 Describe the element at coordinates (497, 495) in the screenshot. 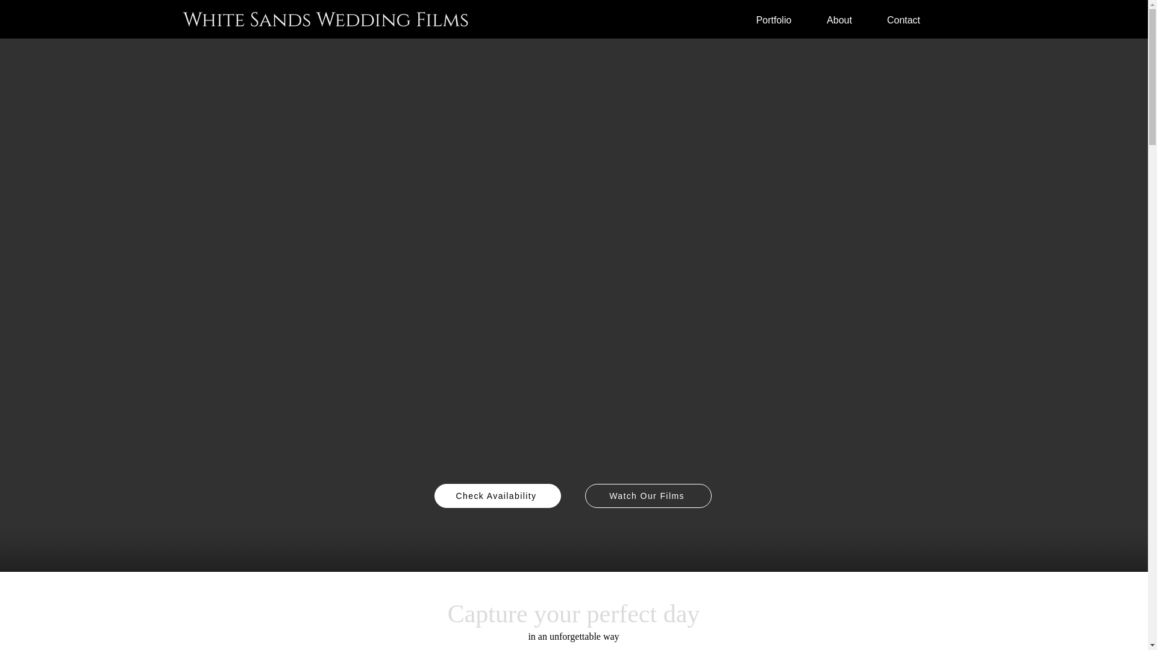

I see `Check Availability` at that location.